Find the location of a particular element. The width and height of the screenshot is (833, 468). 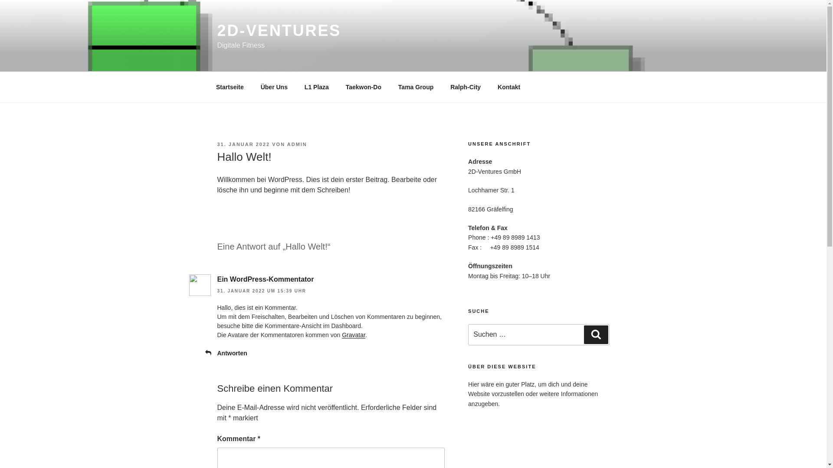

Taekwon-Do is located at coordinates (364, 87).